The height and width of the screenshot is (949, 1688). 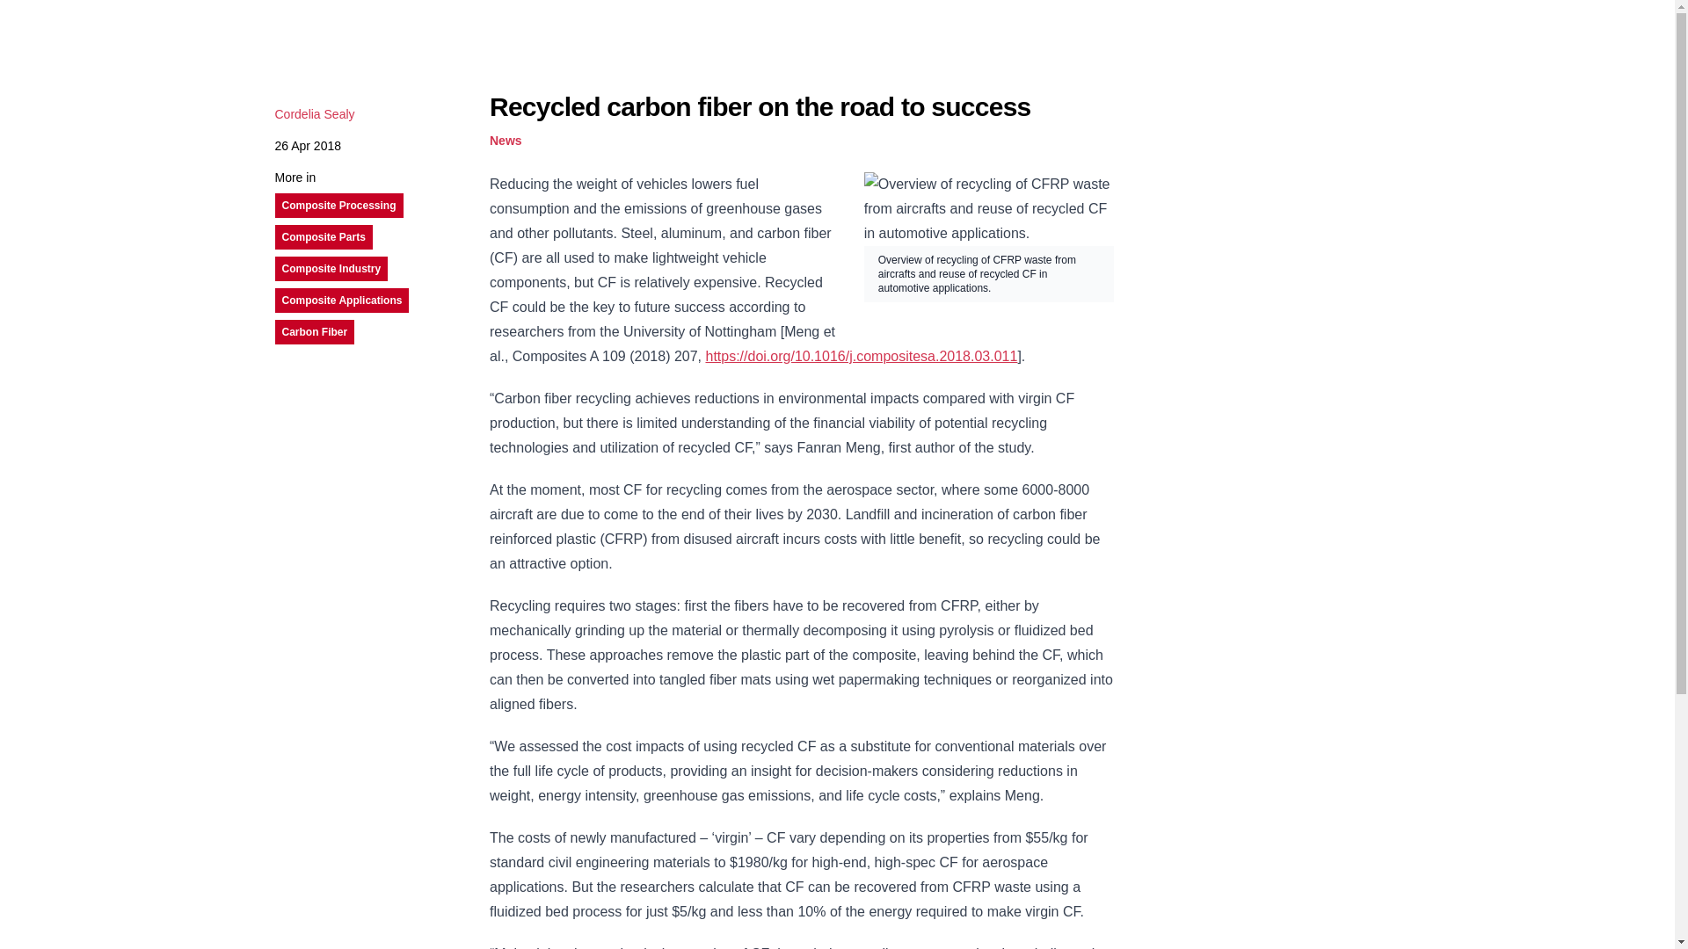 I want to click on Cordelia Sealy, so click(x=314, y=114).